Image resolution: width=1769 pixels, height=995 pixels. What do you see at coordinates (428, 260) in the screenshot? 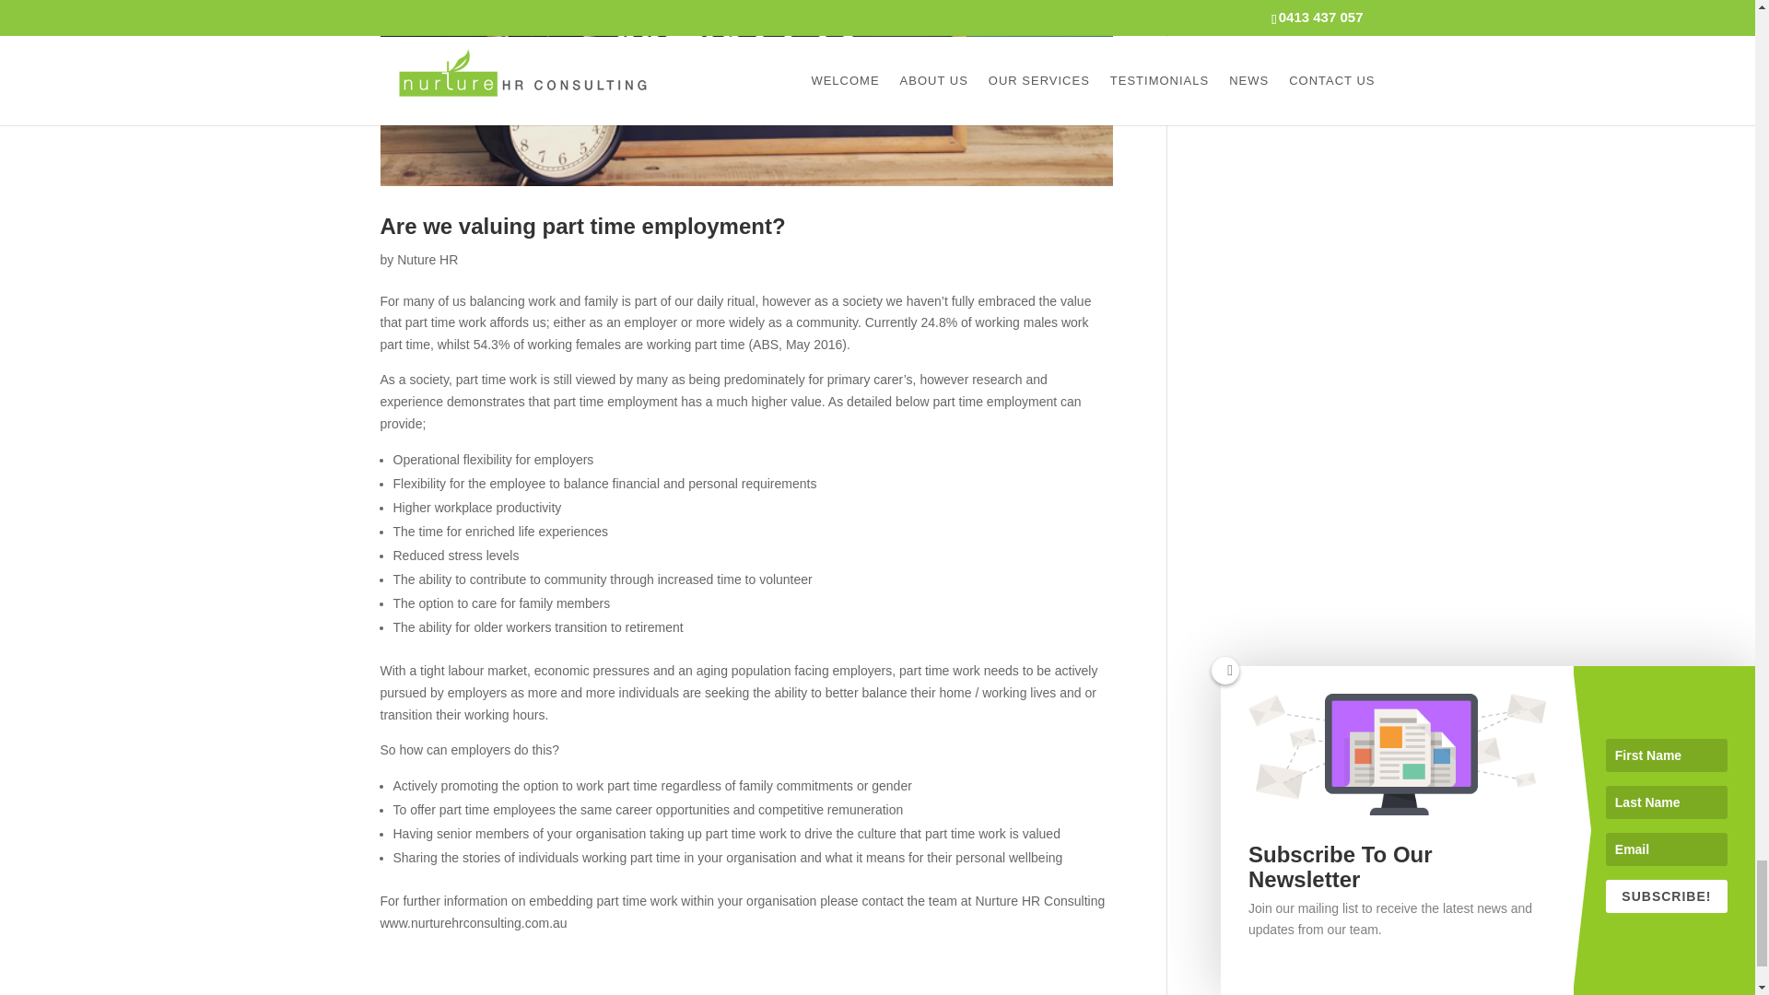
I see `Nuture HR` at bounding box center [428, 260].